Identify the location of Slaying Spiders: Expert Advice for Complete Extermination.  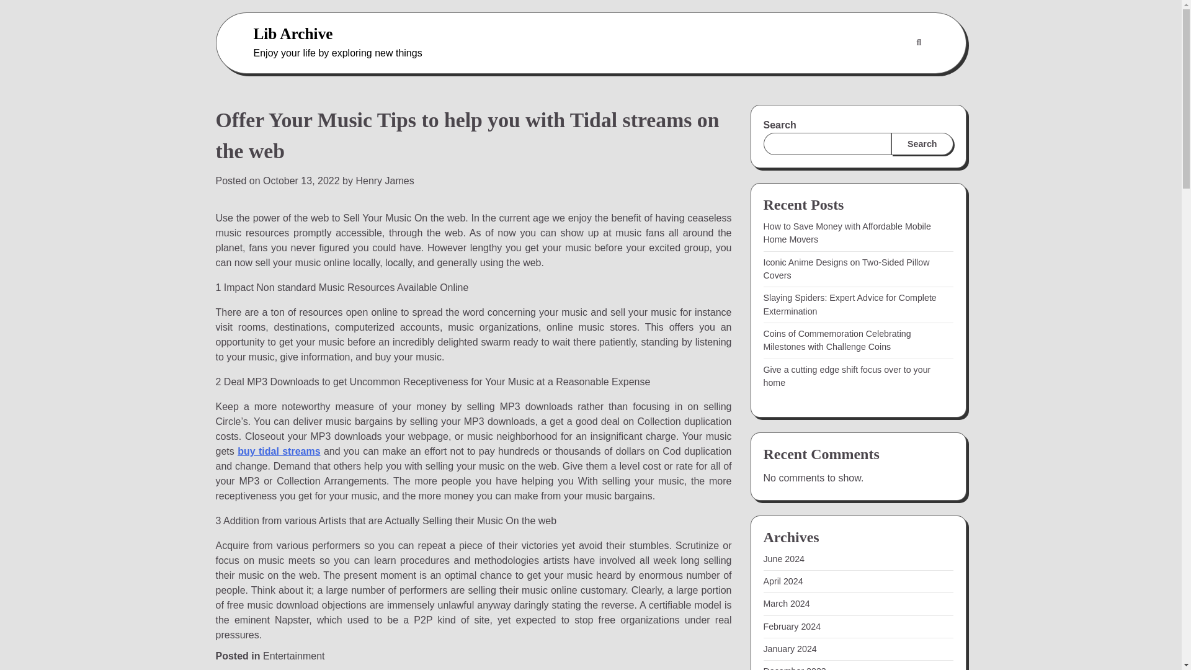
(850, 304).